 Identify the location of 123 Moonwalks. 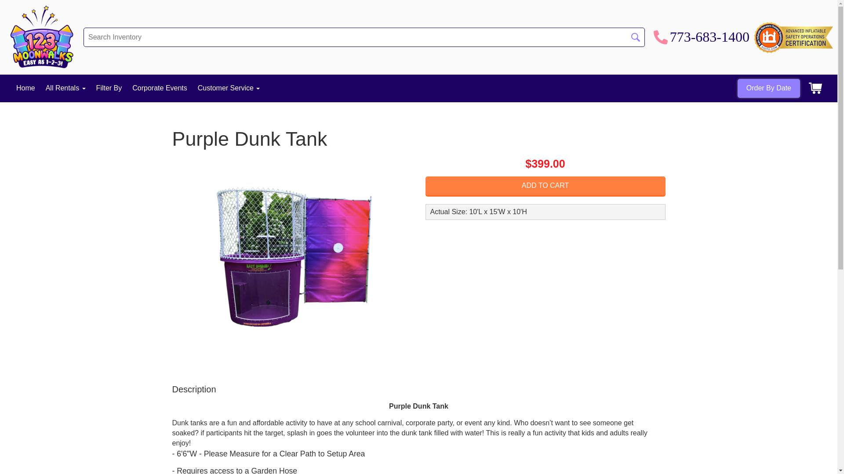
(42, 37).